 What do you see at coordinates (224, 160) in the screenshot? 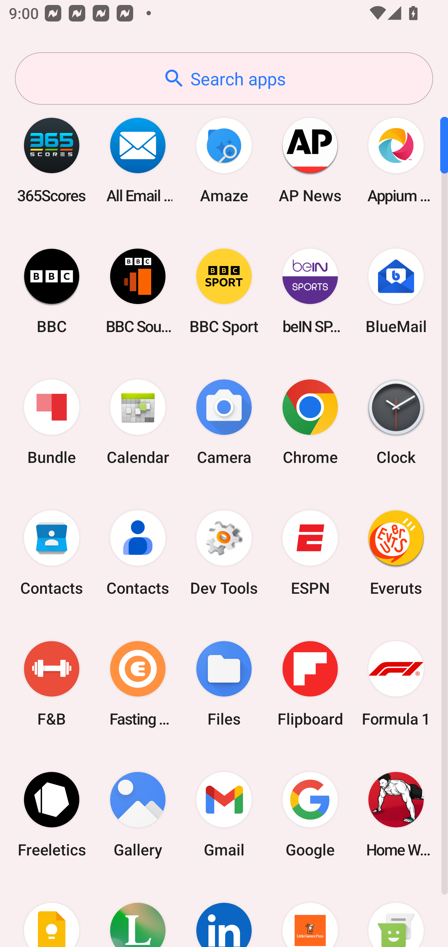
I see `Amaze` at bounding box center [224, 160].